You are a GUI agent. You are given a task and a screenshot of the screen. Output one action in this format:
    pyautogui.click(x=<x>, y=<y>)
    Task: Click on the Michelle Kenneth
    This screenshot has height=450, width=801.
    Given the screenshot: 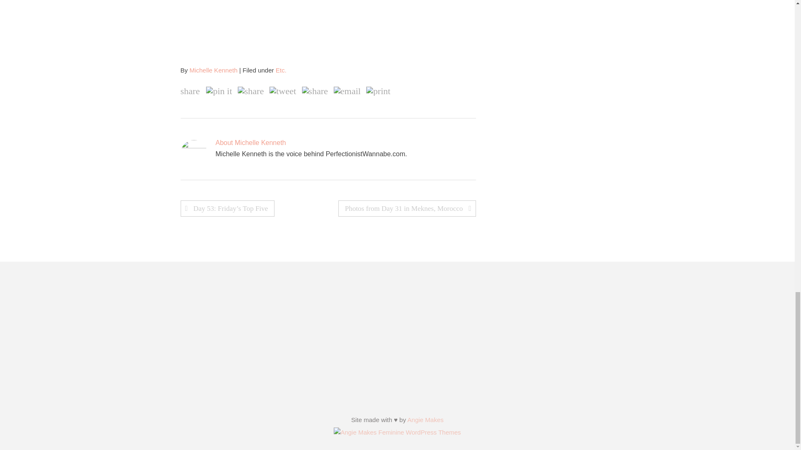 What is the action you would take?
    pyautogui.click(x=213, y=70)
    